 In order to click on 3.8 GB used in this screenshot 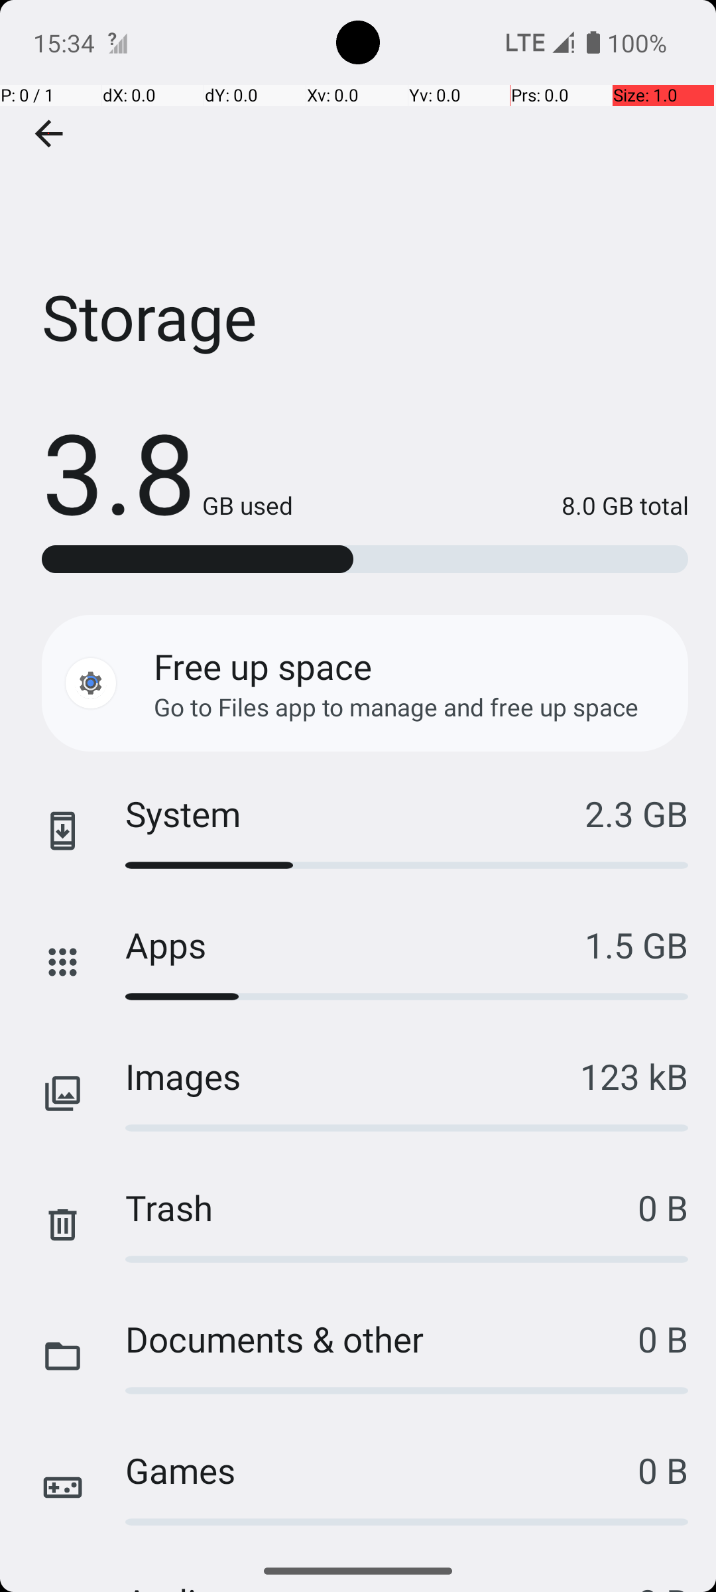, I will do `click(167, 471)`.